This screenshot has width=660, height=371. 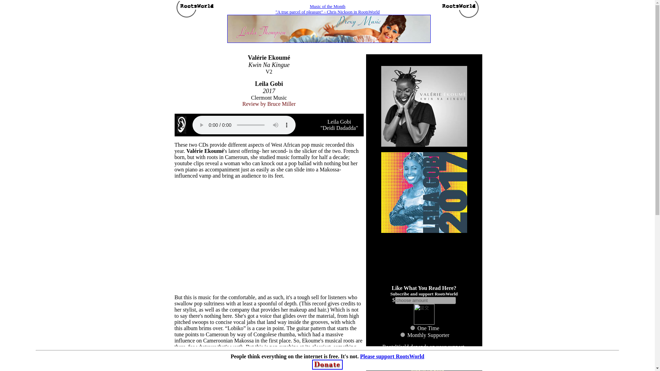 What do you see at coordinates (424, 353) in the screenshot?
I see `Contribute in any amount` at bounding box center [424, 353].